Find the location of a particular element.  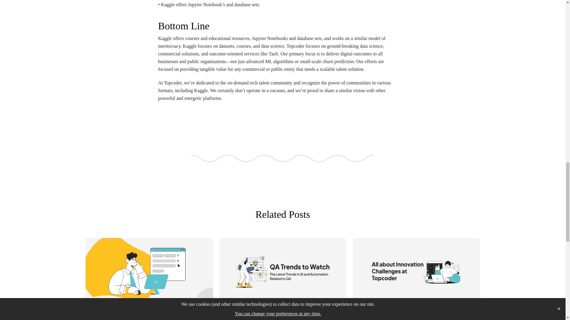

Future of Work is located at coordinates (433, 312).